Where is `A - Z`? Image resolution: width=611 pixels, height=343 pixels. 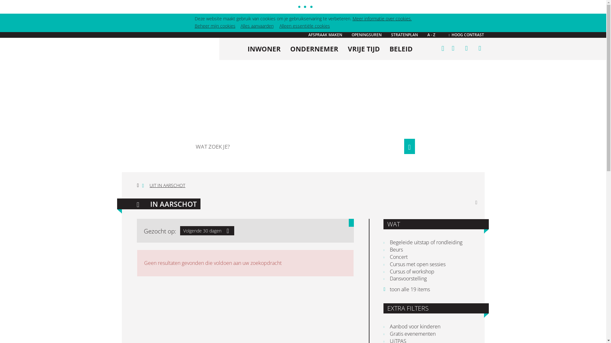 A - Z is located at coordinates (431, 35).